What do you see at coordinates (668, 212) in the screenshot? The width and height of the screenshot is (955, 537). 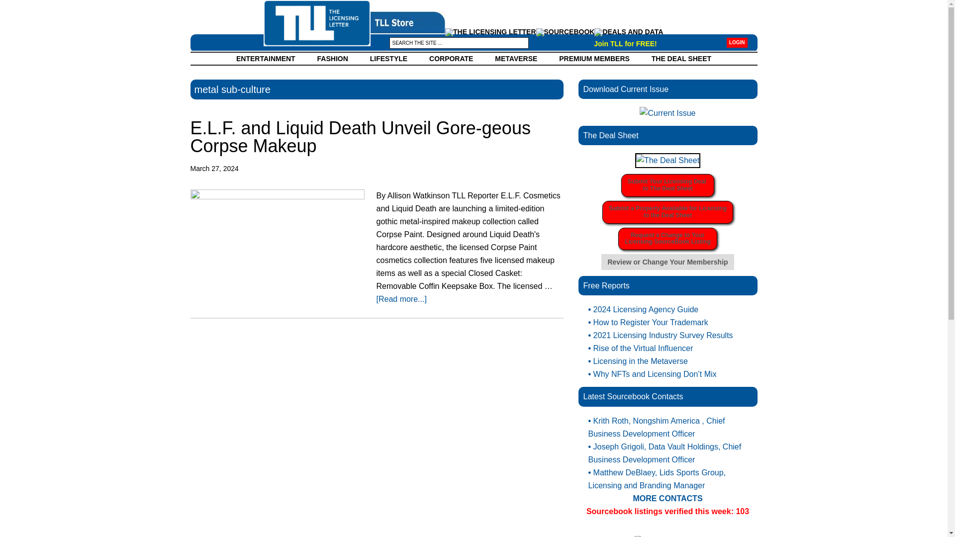 I see `MORE CONTACTS` at bounding box center [668, 212].